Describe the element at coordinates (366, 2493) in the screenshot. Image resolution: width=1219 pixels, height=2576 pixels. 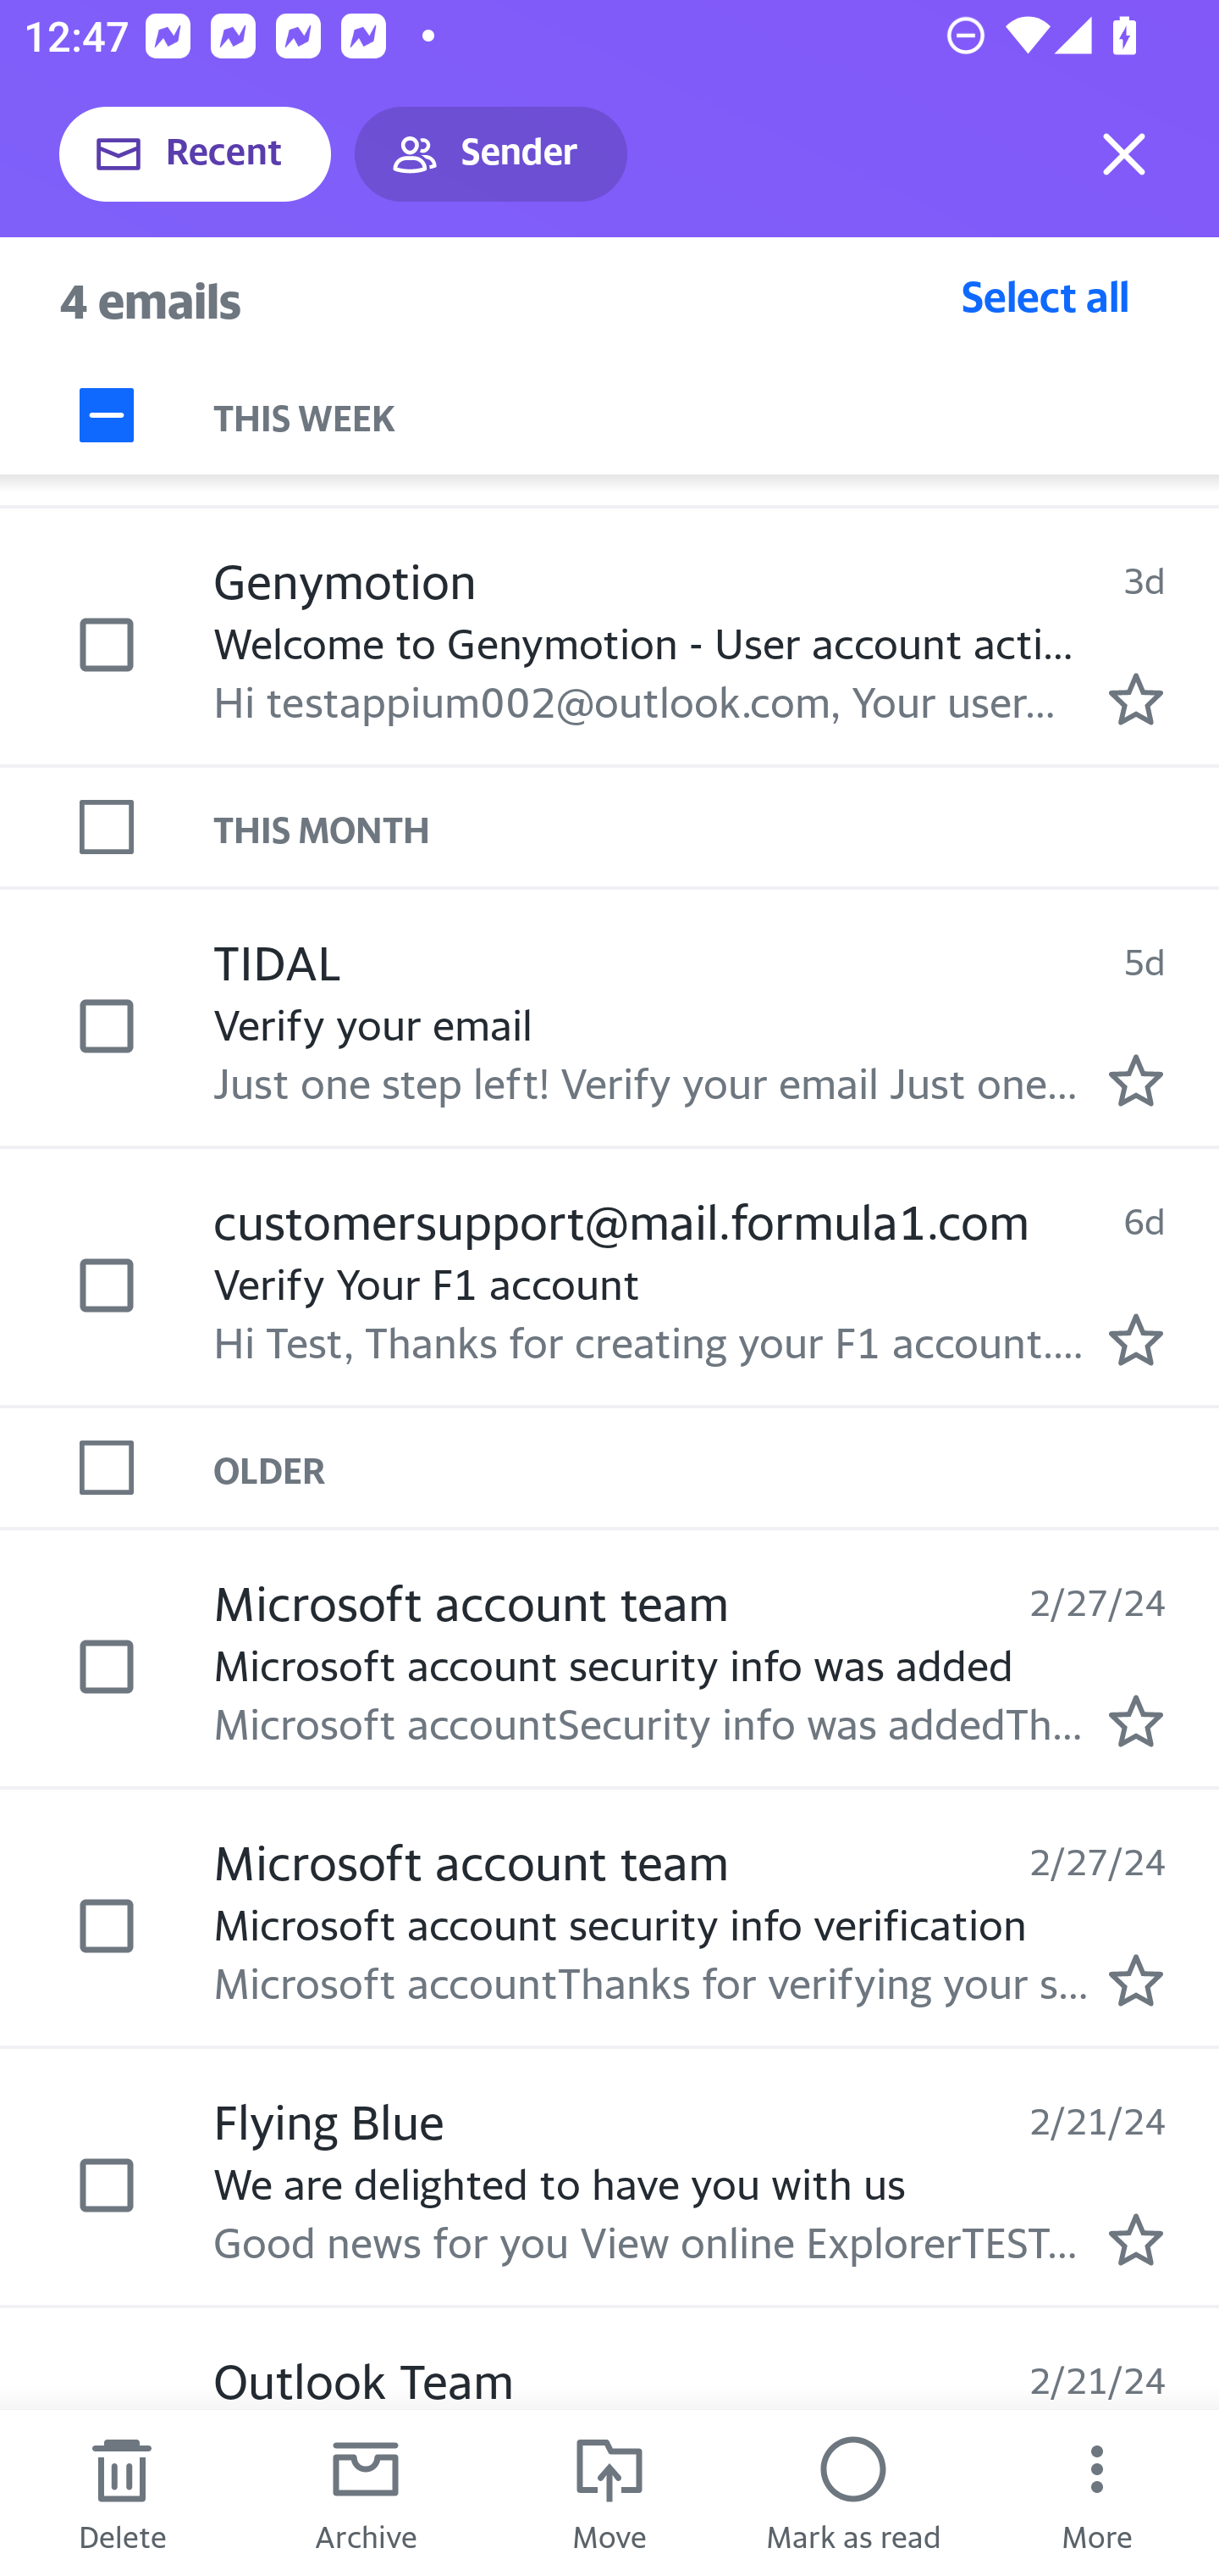
I see `Archive` at that location.